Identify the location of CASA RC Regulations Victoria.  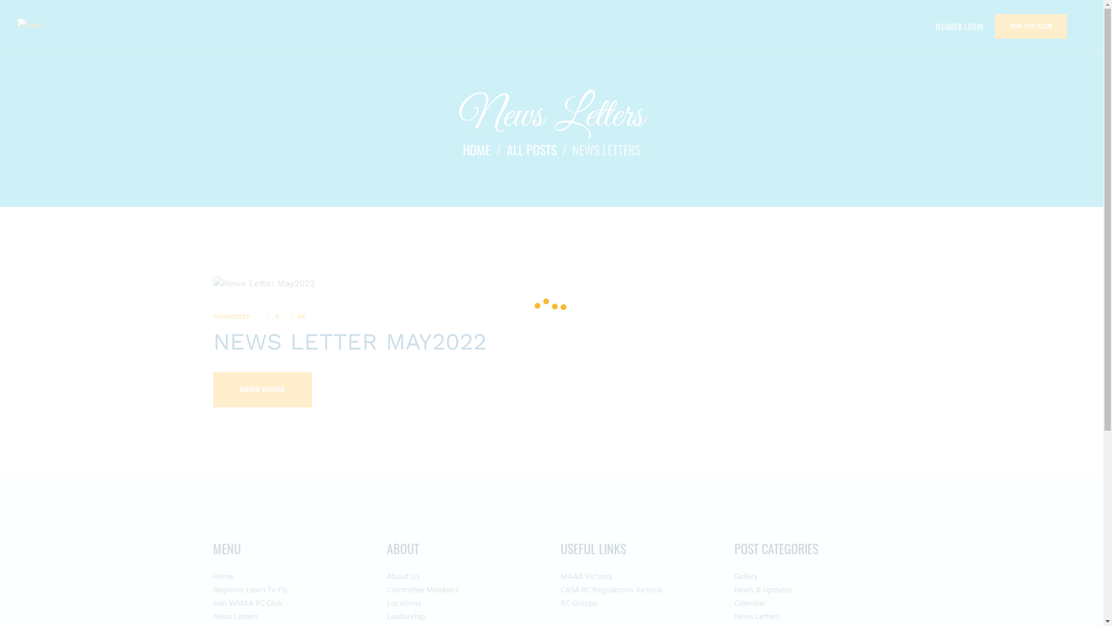
(612, 590).